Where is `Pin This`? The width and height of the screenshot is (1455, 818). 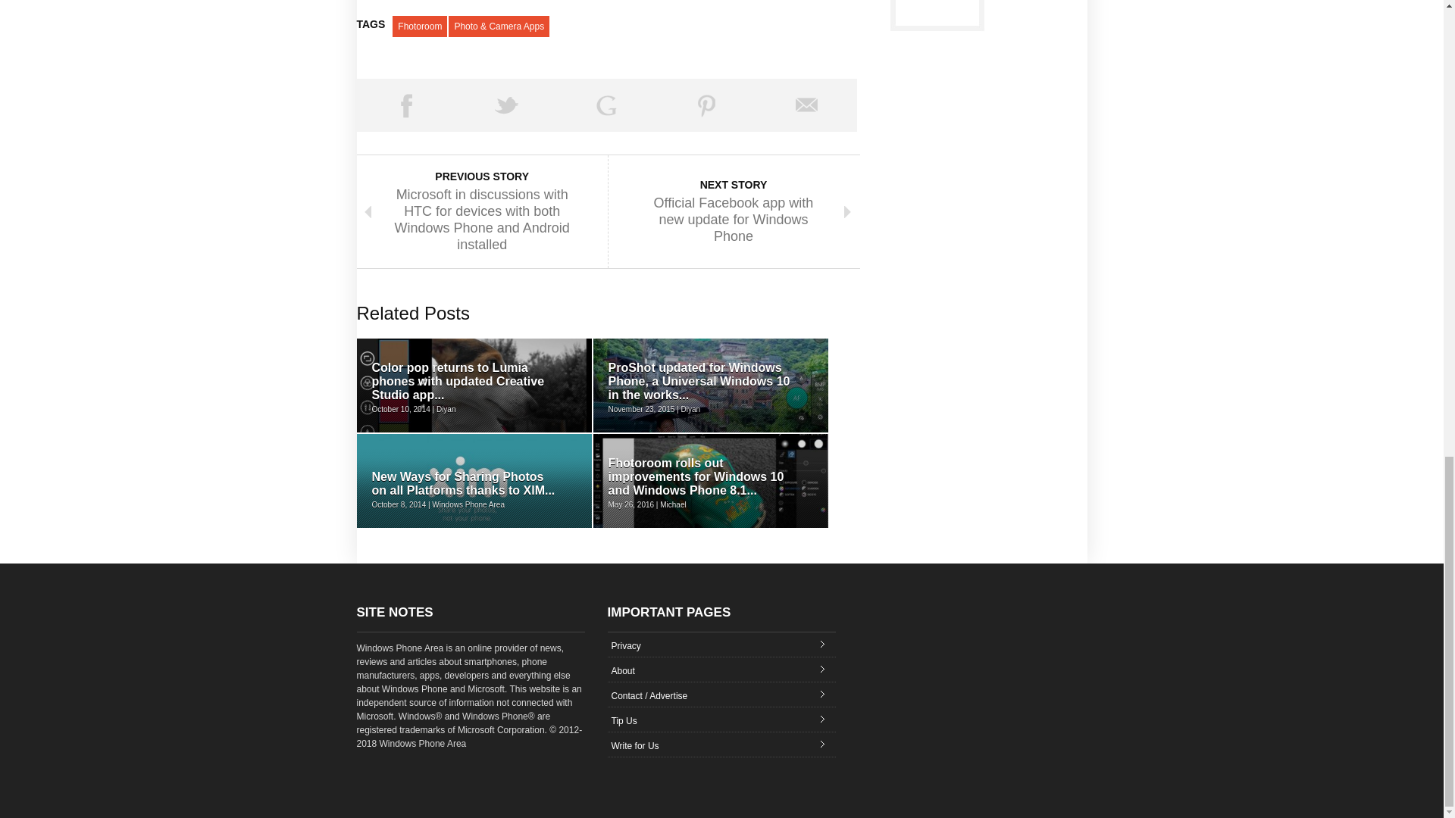
Pin This is located at coordinates (706, 105).